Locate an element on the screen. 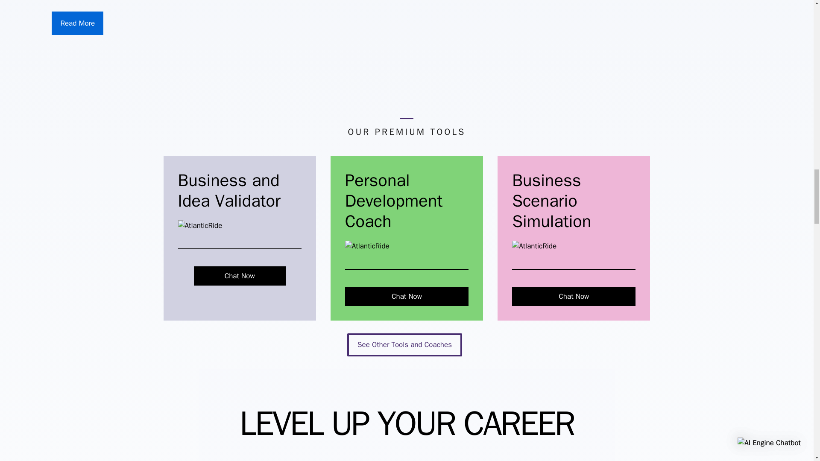 Image resolution: width=820 pixels, height=461 pixels. Home 9 is located at coordinates (200, 226).